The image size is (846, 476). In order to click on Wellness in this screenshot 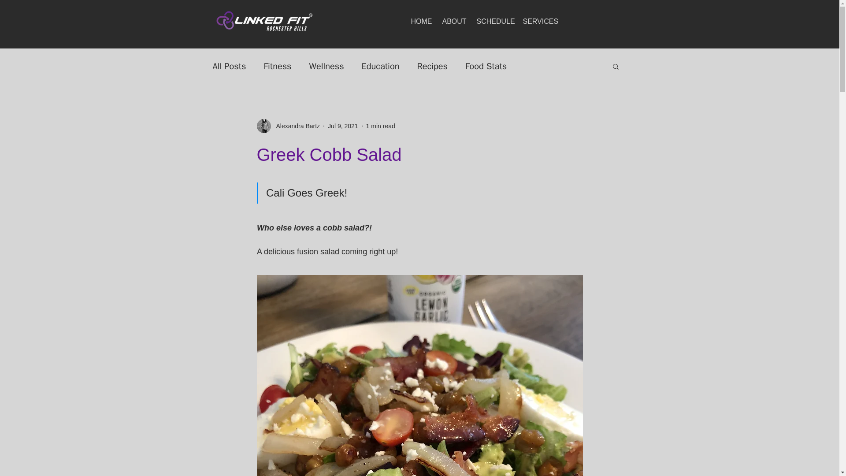, I will do `click(327, 66)`.